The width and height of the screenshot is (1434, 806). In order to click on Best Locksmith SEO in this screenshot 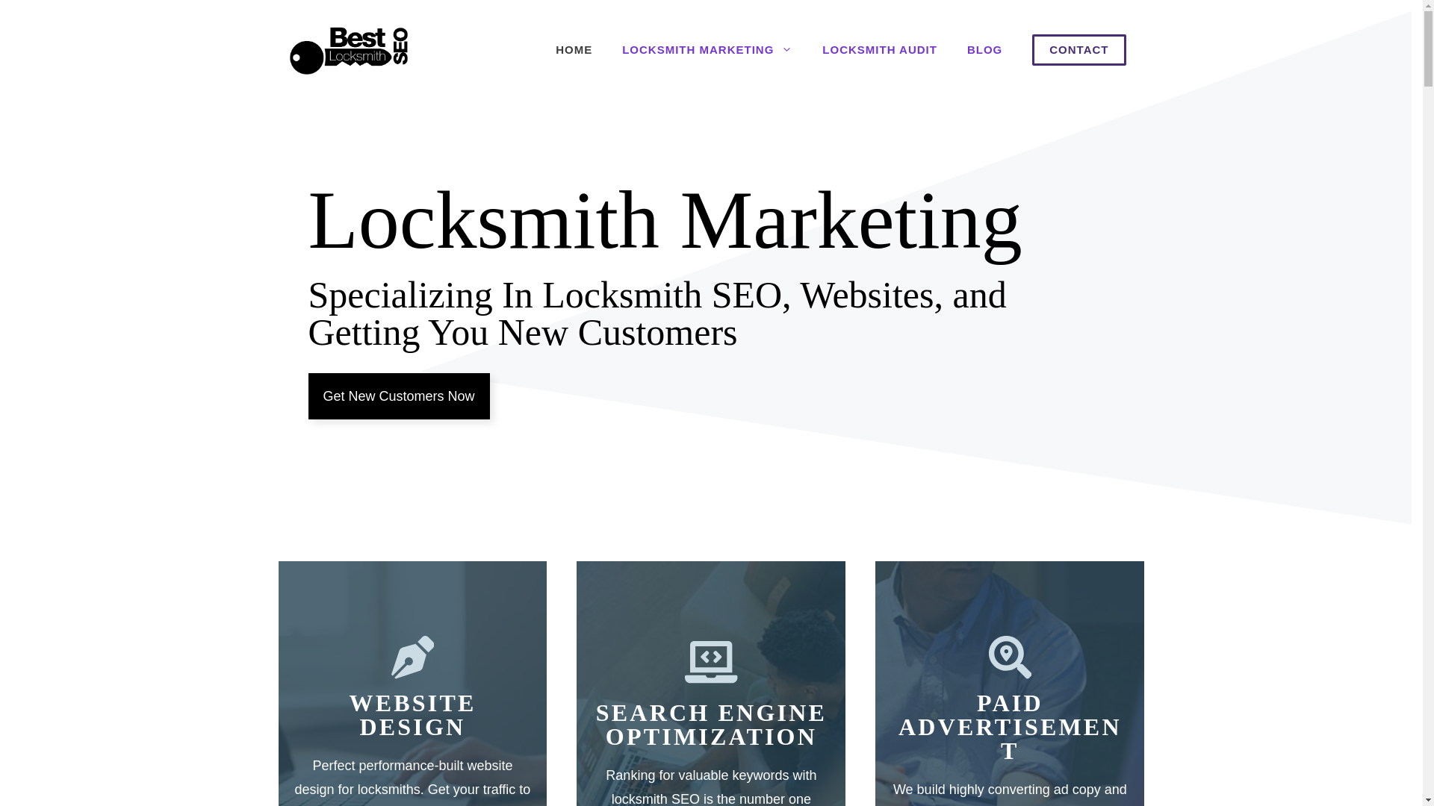, I will do `click(349, 49)`.